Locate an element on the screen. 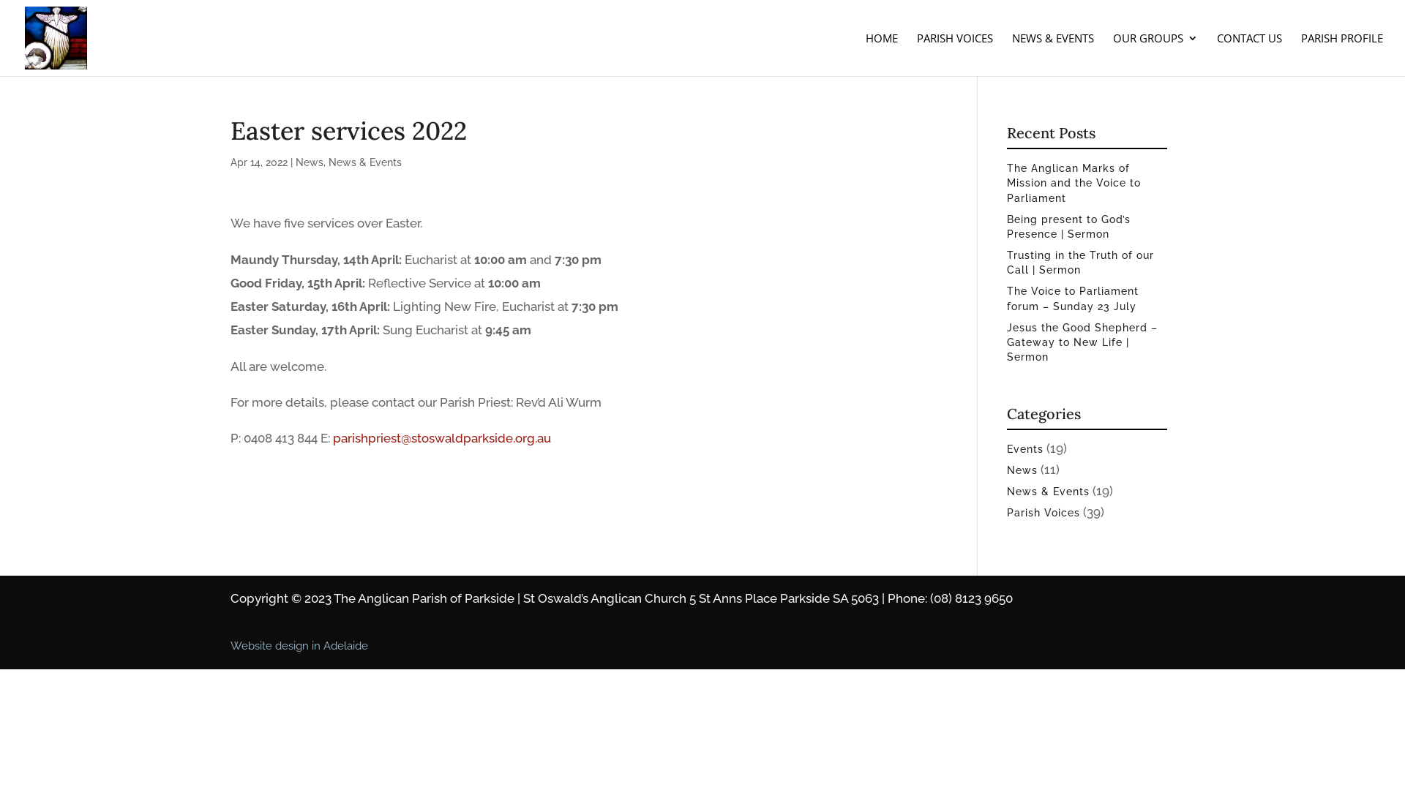 This screenshot has width=1405, height=790. News is located at coordinates (310, 162).